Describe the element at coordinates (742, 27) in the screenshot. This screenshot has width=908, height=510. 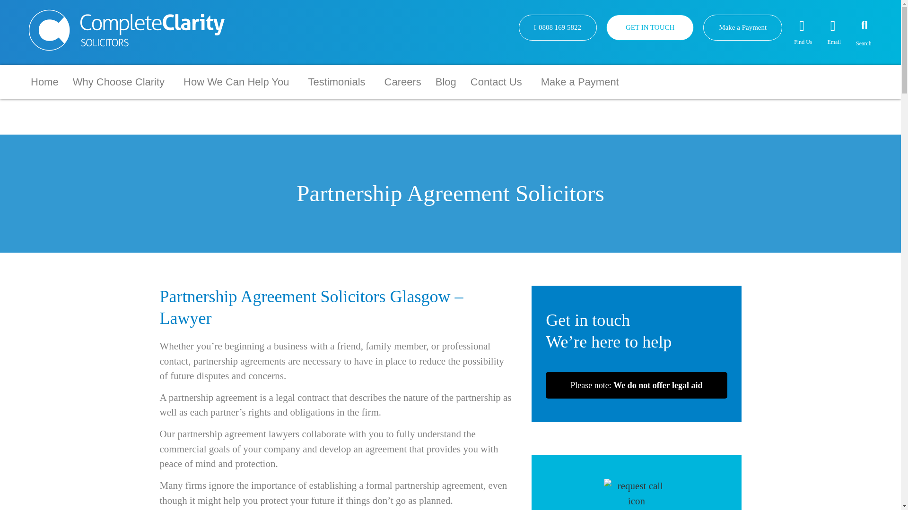
I see `Make a Payment` at that location.